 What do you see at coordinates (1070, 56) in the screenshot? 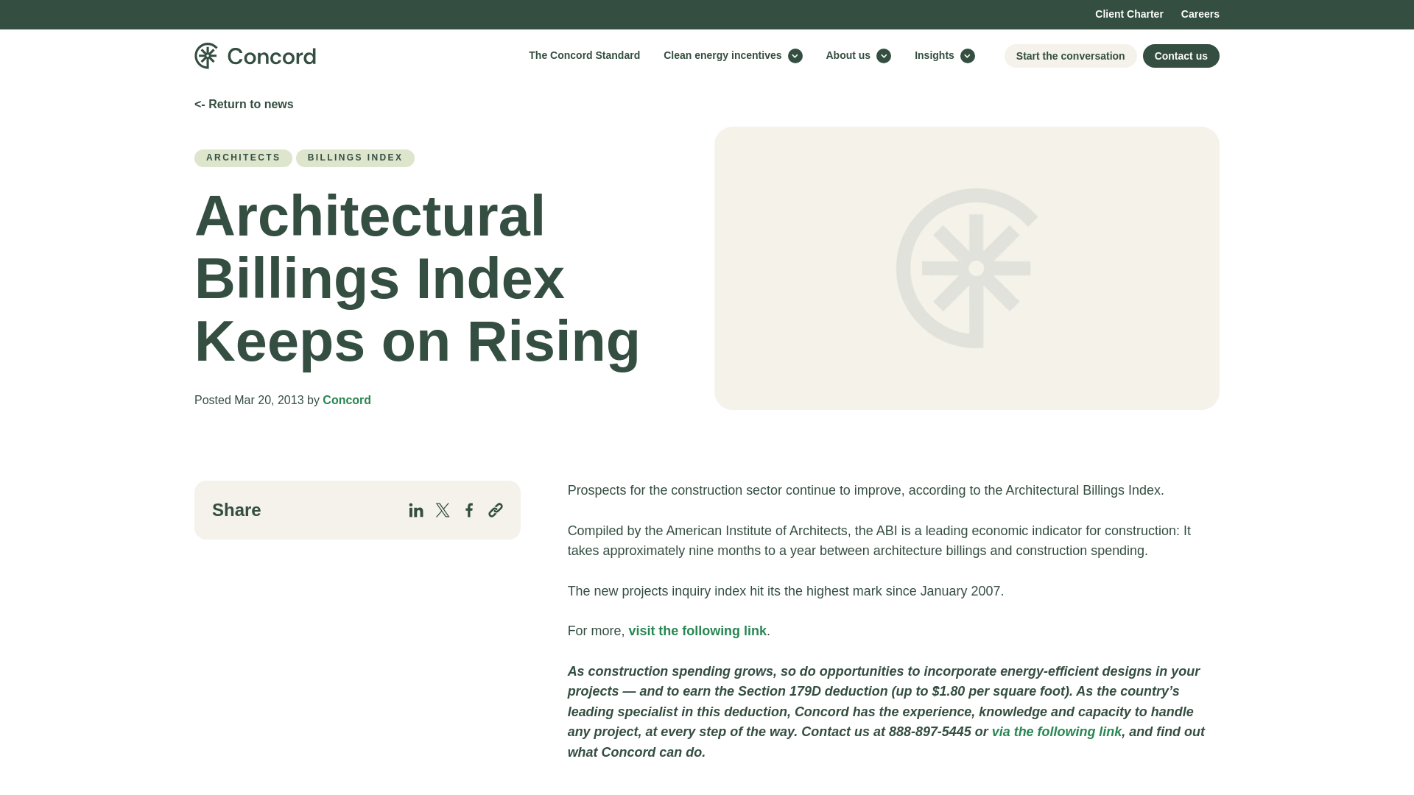
I see `Start the conversation` at bounding box center [1070, 56].